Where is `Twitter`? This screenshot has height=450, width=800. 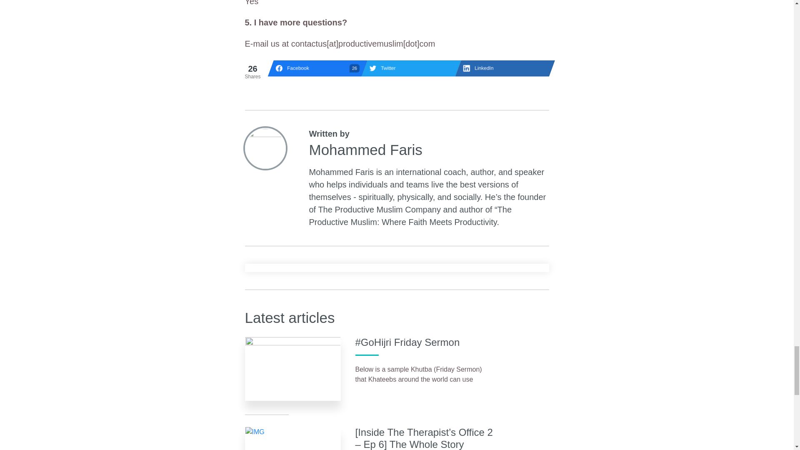 Twitter is located at coordinates (315, 68).